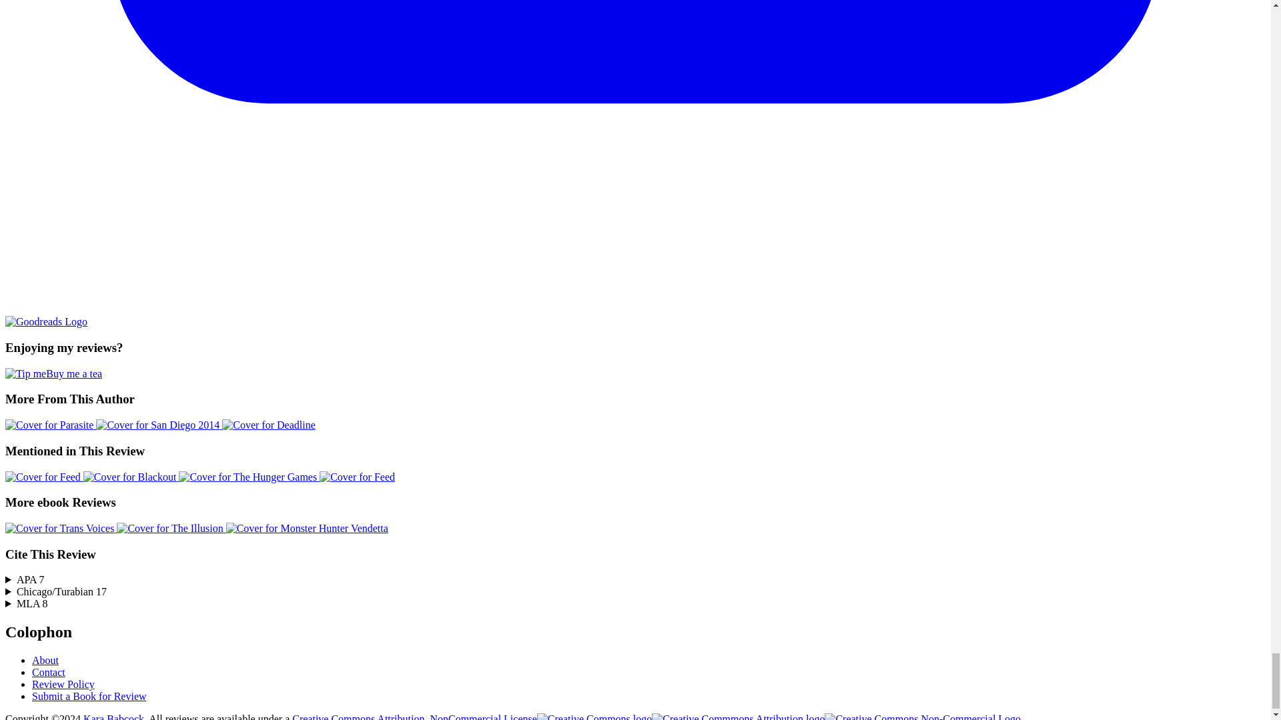 Image resolution: width=1281 pixels, height=720 pixels. What do you see at coordinates (131, 477) in the screenshot?
I see `Blackout by Connie Willis` at bounding box center [131, 477].